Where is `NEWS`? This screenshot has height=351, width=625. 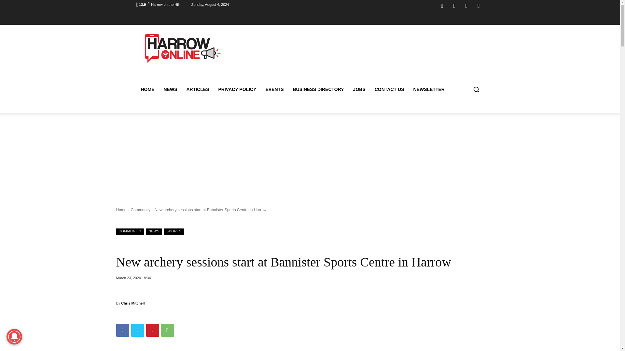 NEWS is located at coordinates (170, 89).